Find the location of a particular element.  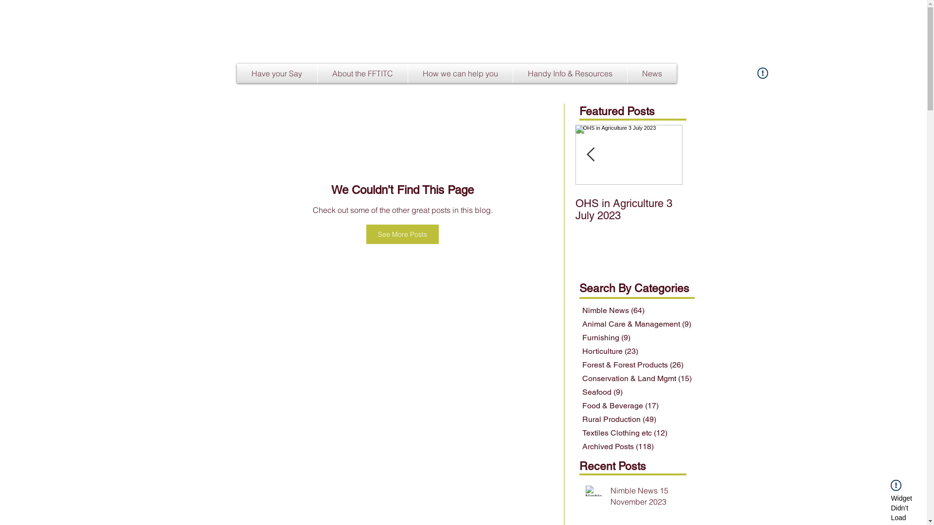

News is located at coordinates (652, 73).